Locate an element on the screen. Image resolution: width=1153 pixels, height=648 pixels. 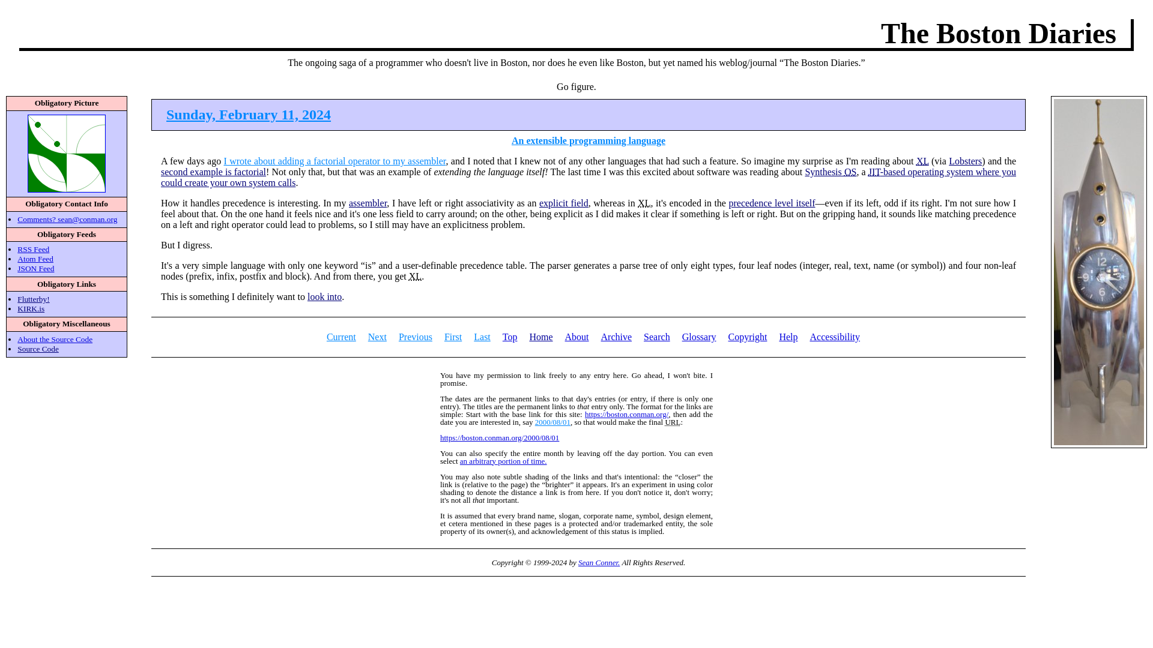
assembler is located at coordinates (368, 203).